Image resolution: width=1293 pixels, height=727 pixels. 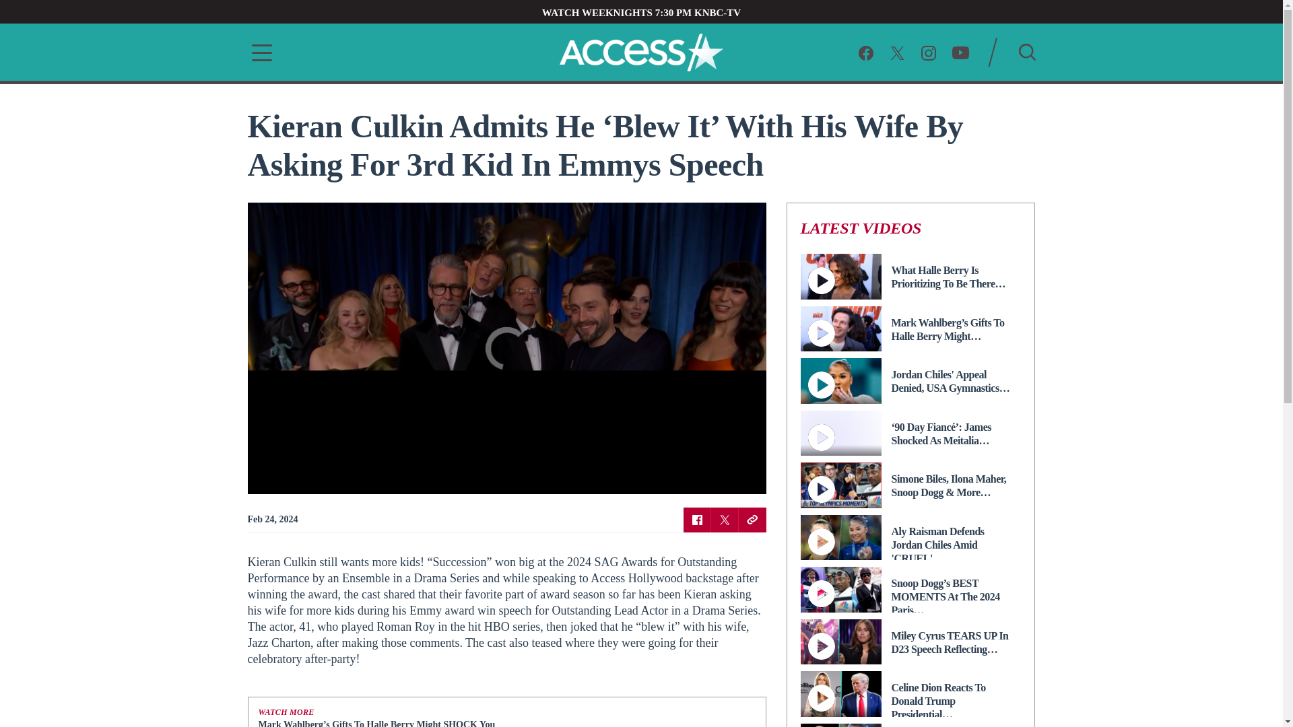 What do you see at coordinates (1026, 51) in the screenshot?
I see `SEARCH` at bounding box center [1026, 51].